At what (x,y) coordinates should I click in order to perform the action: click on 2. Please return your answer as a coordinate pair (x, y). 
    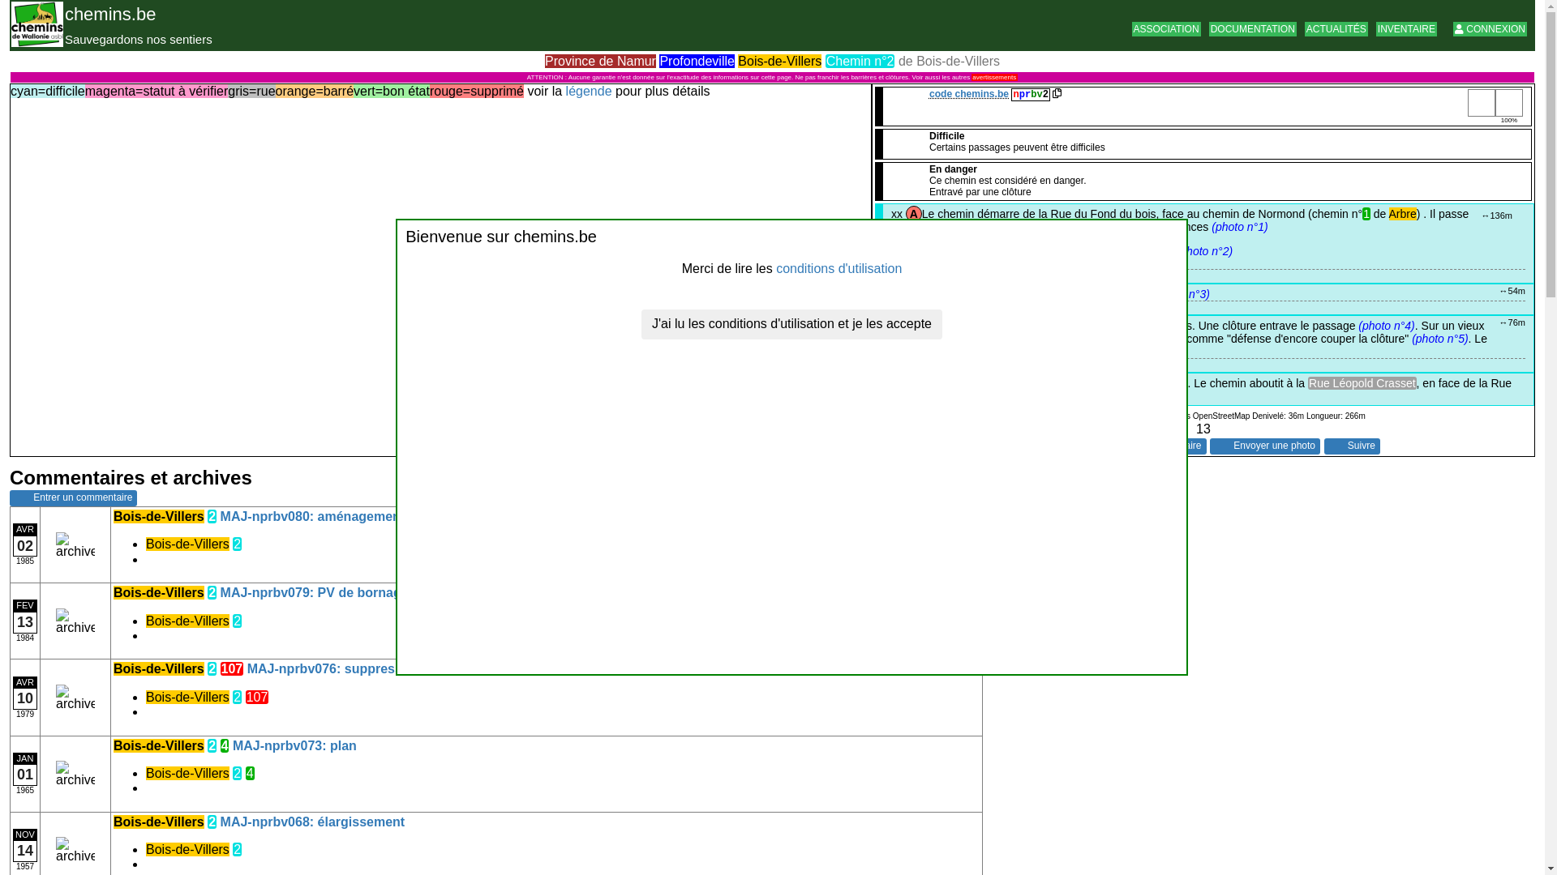
    Looking at the image, I should click on (237, 849).